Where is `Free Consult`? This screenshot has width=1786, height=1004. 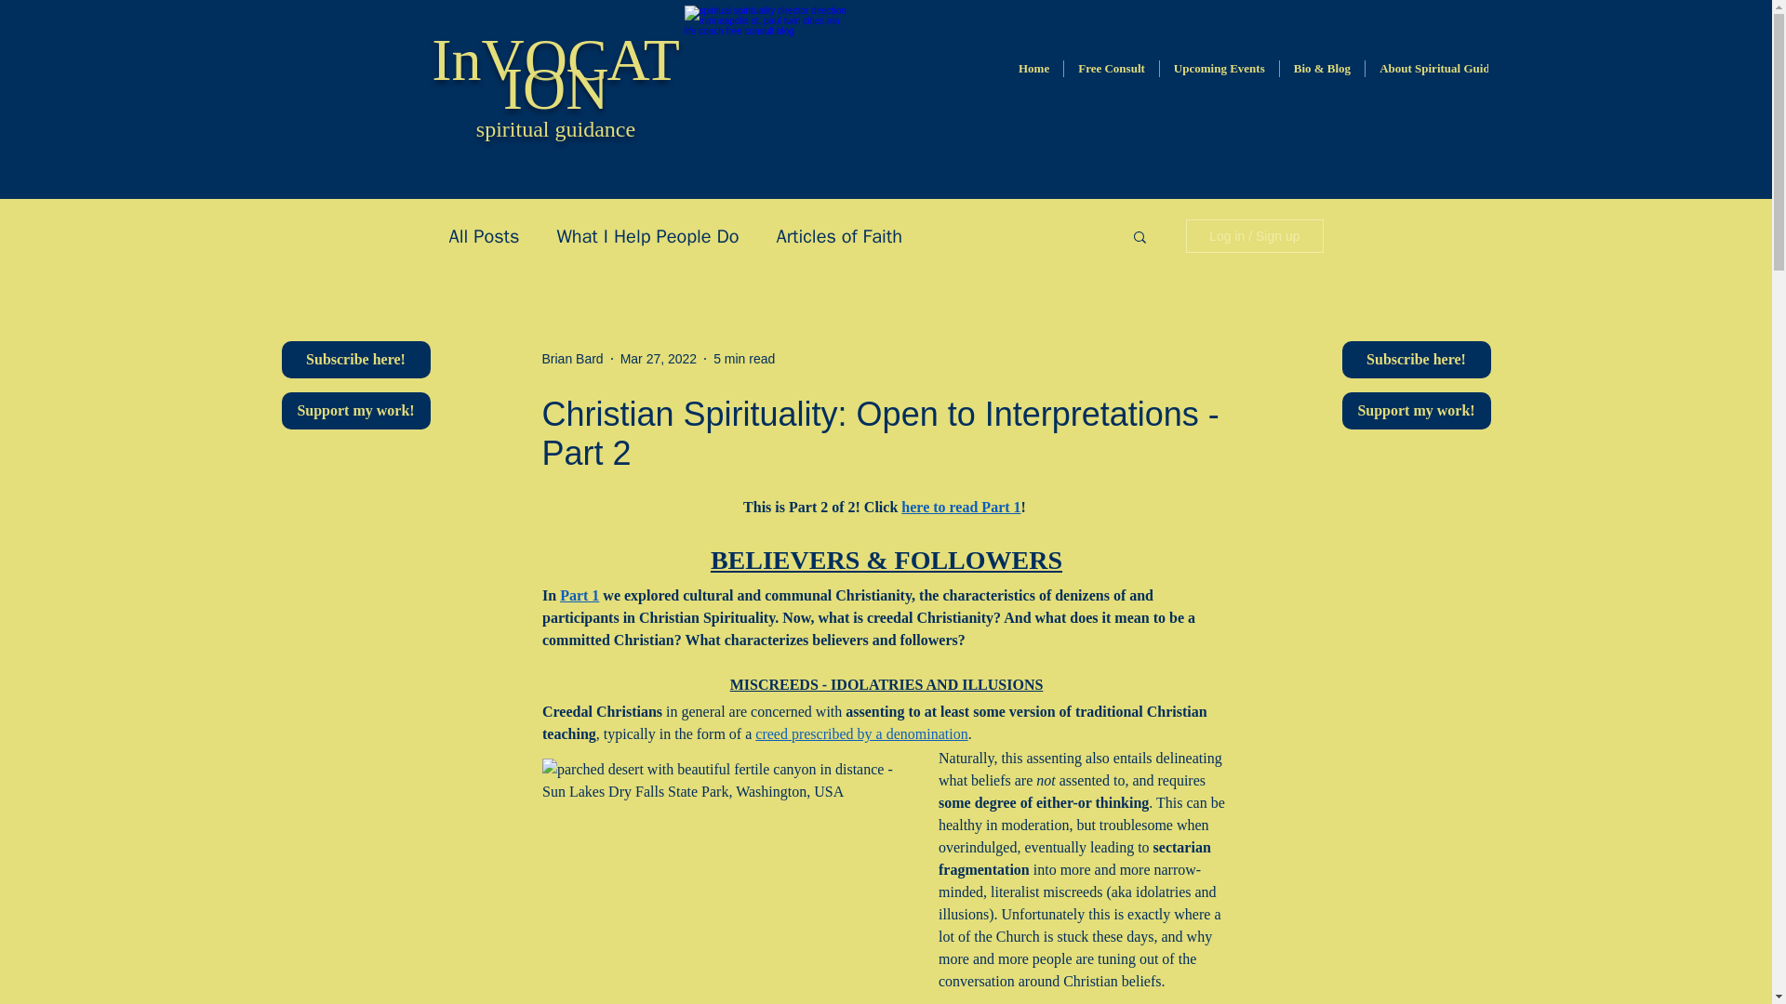 Free Consult is located at coordinates (1111, 78).